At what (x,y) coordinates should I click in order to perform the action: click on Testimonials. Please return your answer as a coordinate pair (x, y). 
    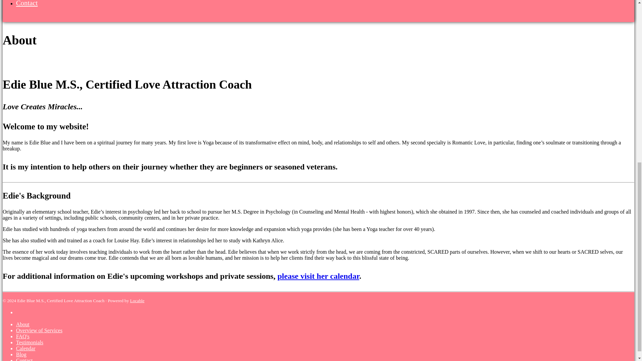
    Looking at the image, I should click on (30, 342).